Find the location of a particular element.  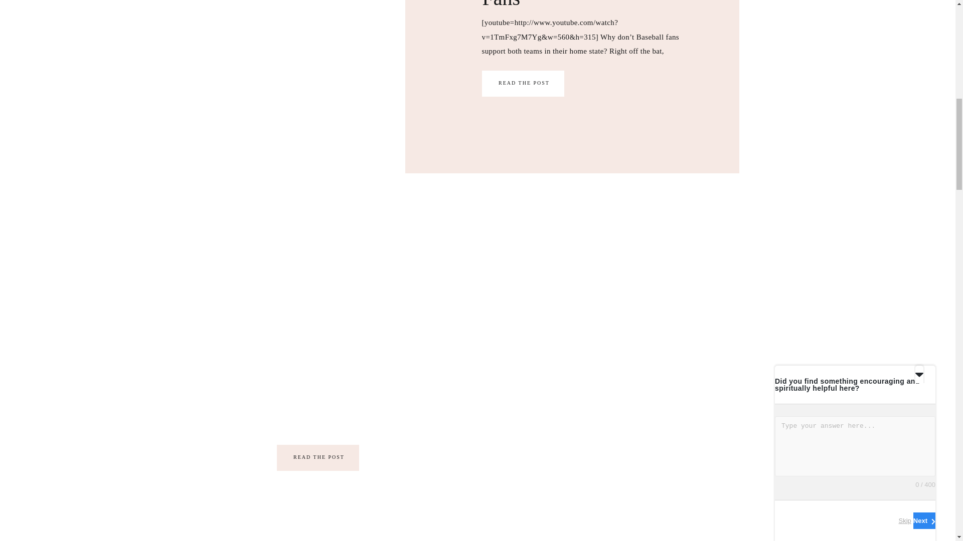

Dodgers or Giants: The Irrationality of Sports Fans is located at coordinates (524, 82).